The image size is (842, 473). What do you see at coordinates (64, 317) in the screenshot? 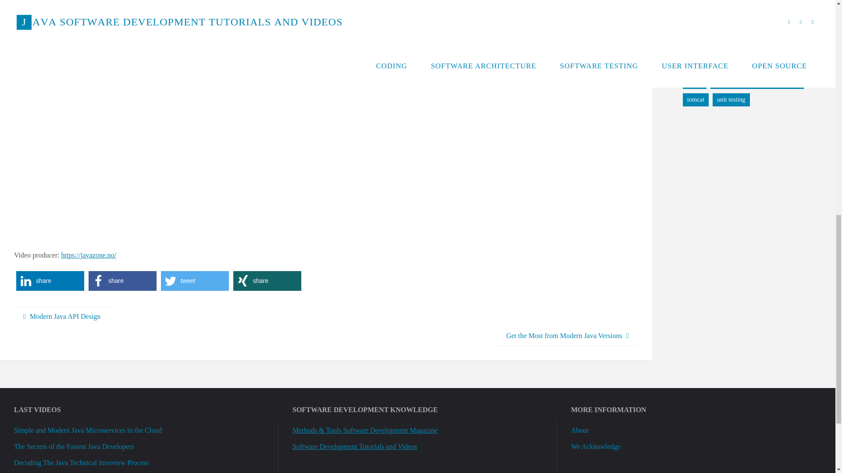
I see `Modern Java API Design` at bounding box center [64, 317].